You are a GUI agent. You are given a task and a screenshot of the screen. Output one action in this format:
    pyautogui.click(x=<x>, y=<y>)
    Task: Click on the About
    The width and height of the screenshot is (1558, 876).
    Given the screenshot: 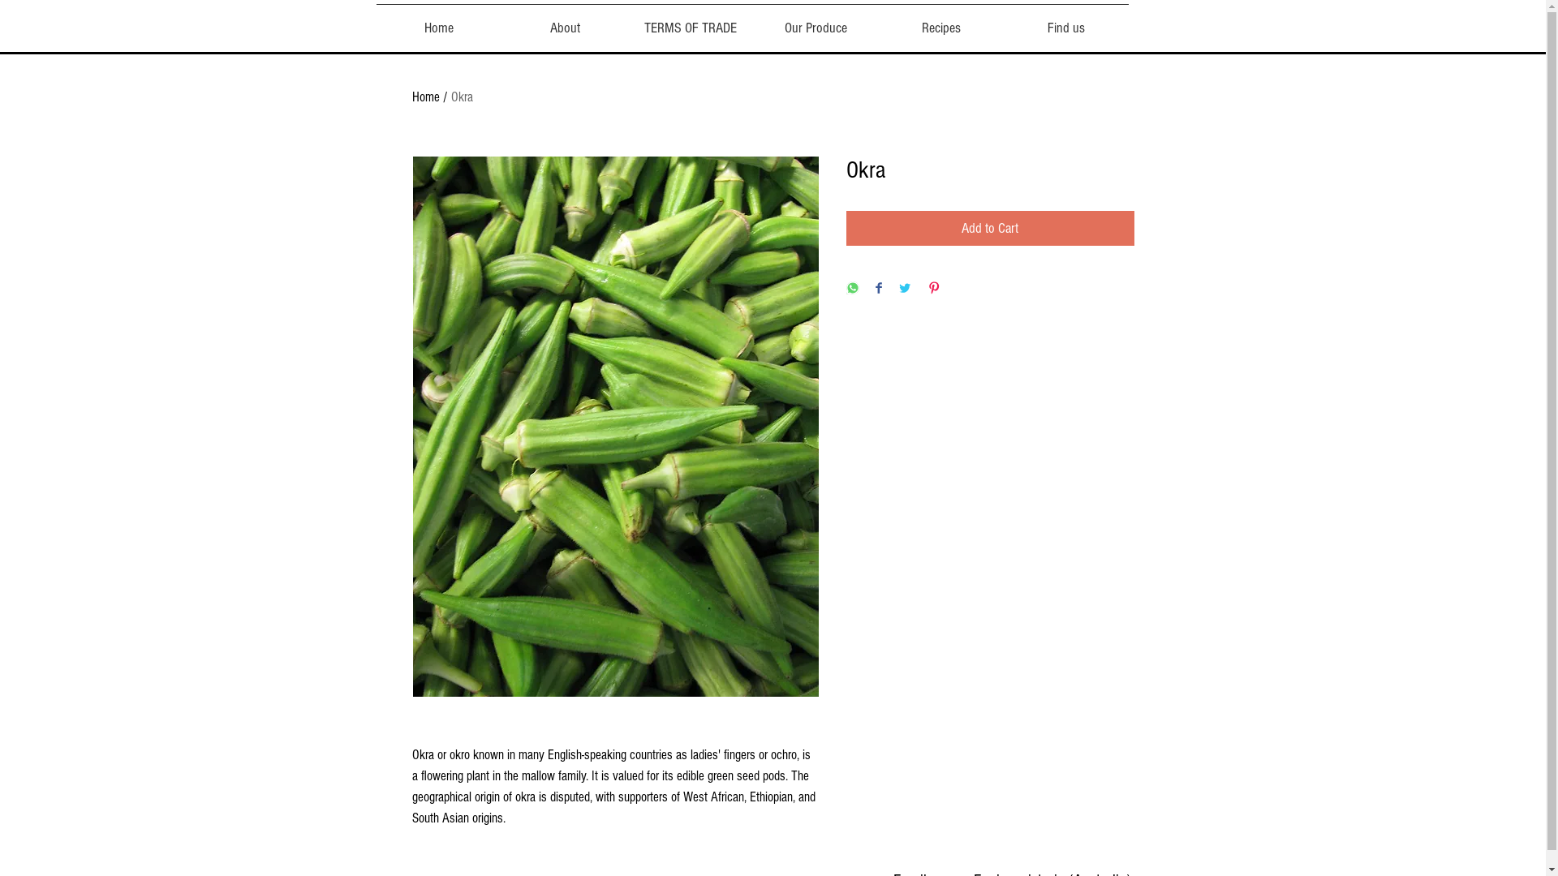 What is the action you would take?
    pyautogui.click(x=565, y=21)
    